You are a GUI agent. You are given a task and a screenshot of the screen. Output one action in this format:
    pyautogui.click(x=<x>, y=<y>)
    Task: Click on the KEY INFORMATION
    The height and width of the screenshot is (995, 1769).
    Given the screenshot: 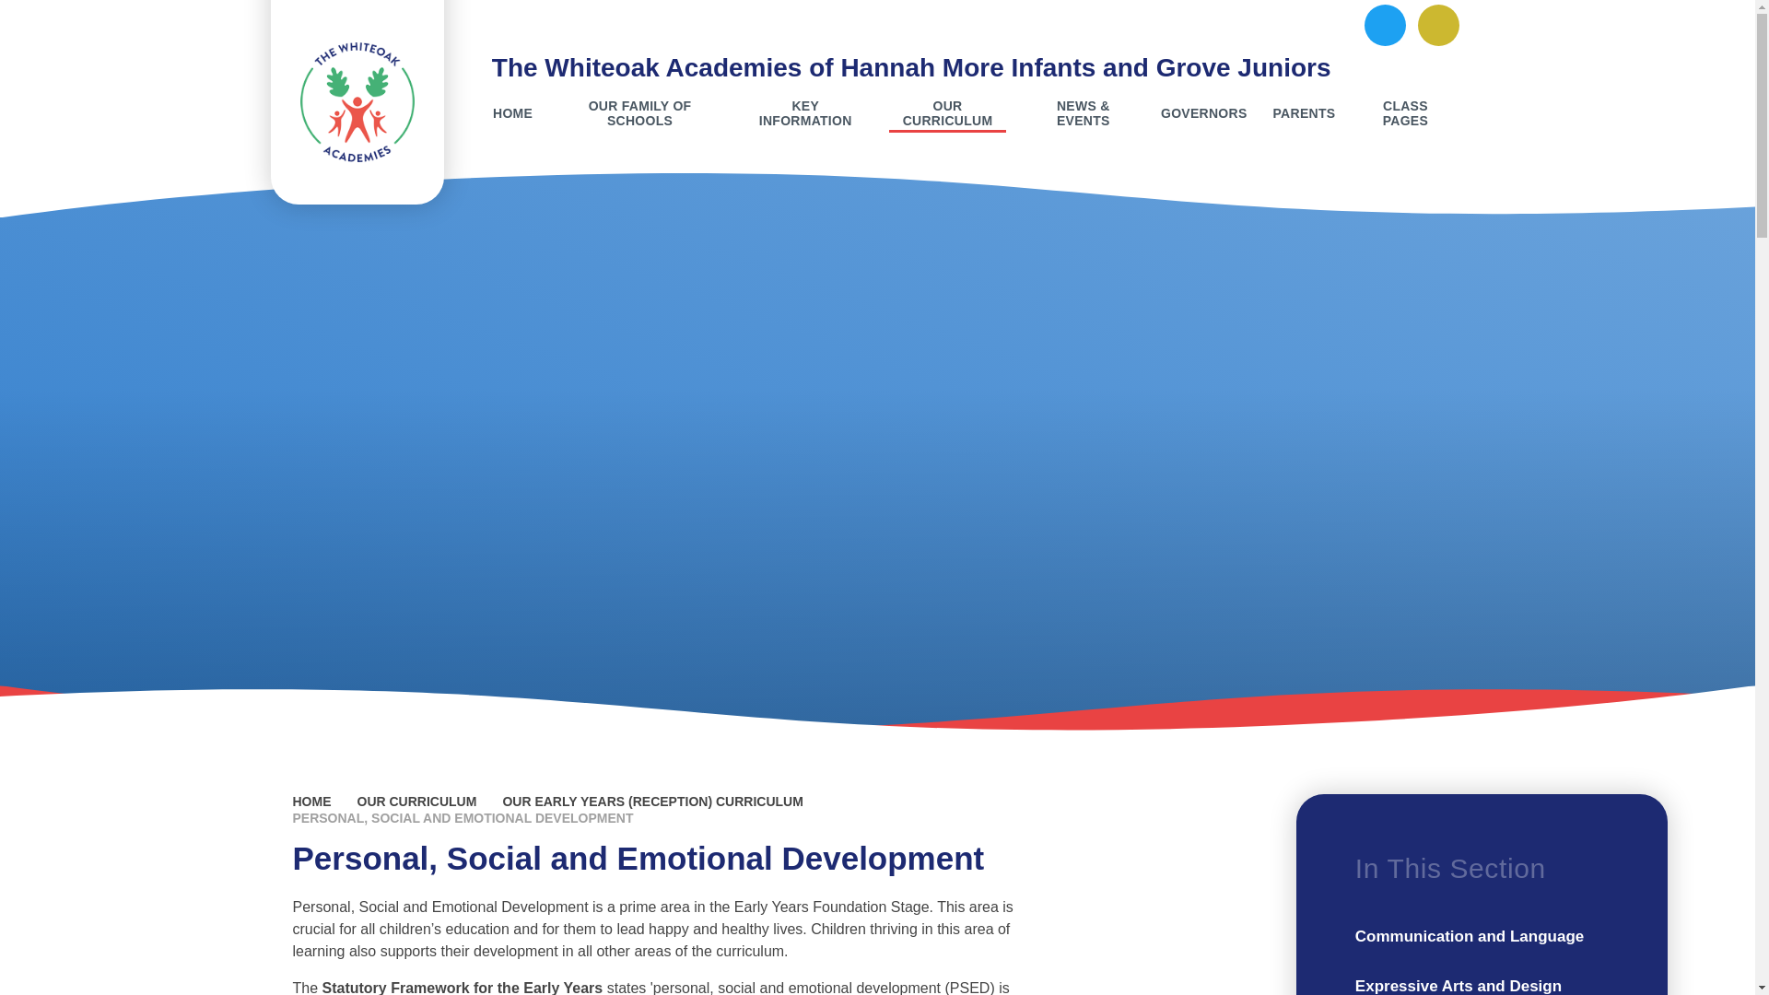 What is the action you would take?
    pyautogui.click(x=805, y=112)
    